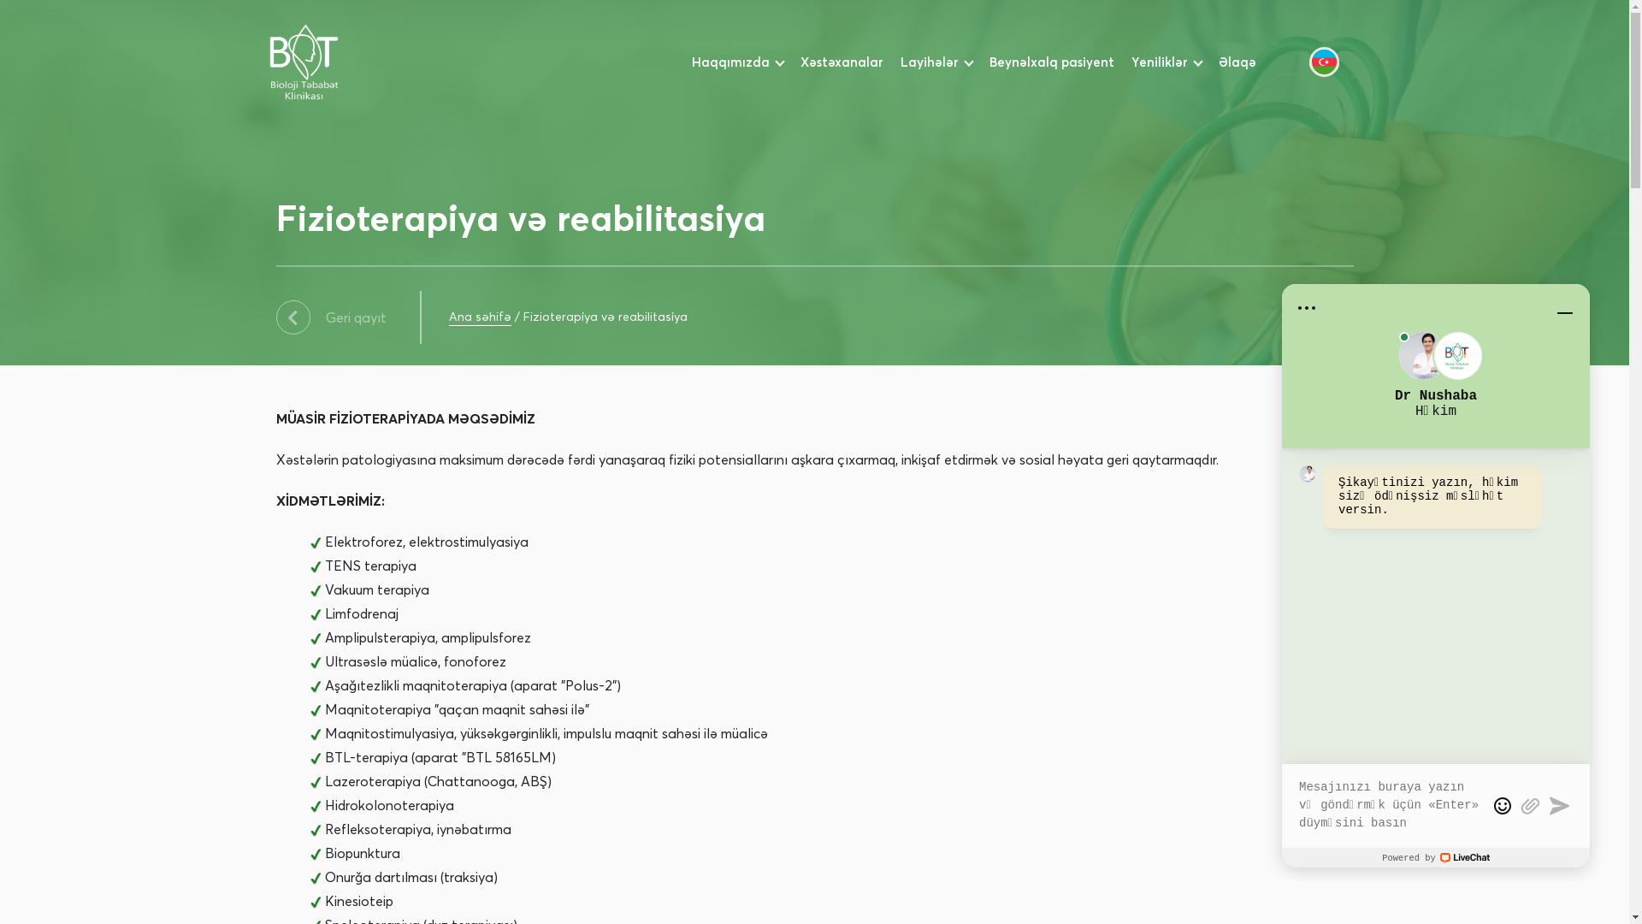 This screenshot has width=1642, height=924. I want to click on LiveChat chat widget, so click(1436, 576).